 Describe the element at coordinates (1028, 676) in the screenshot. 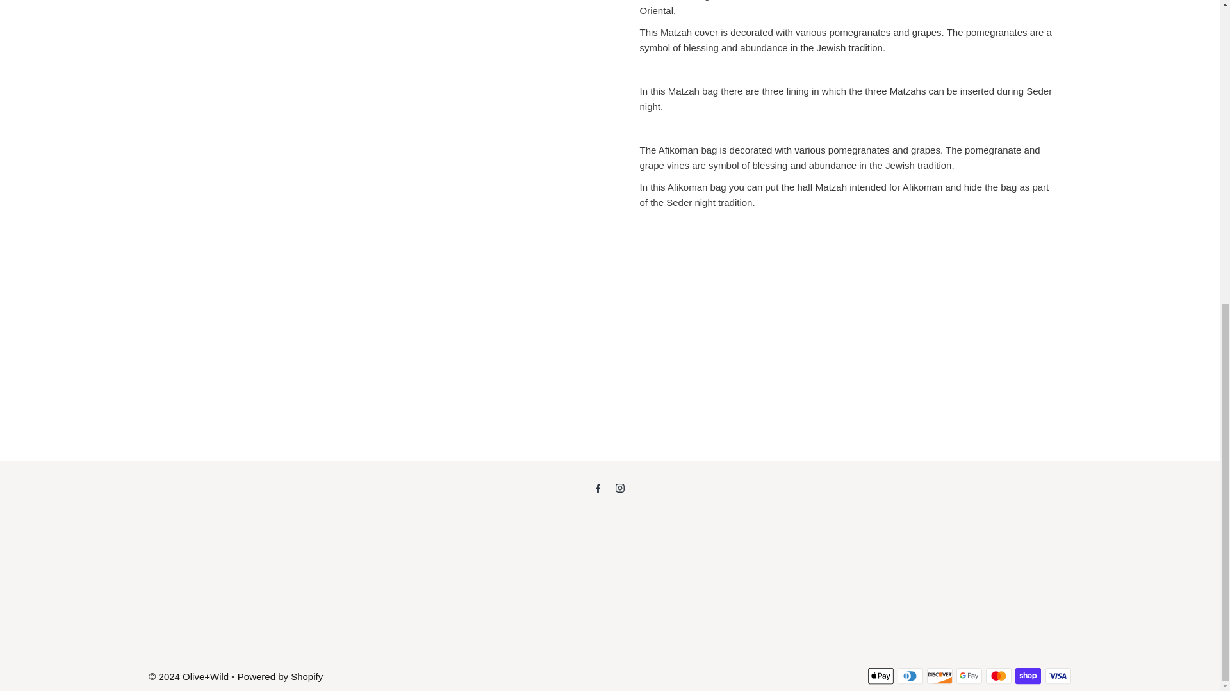

I see `Shop Pay` at that location.